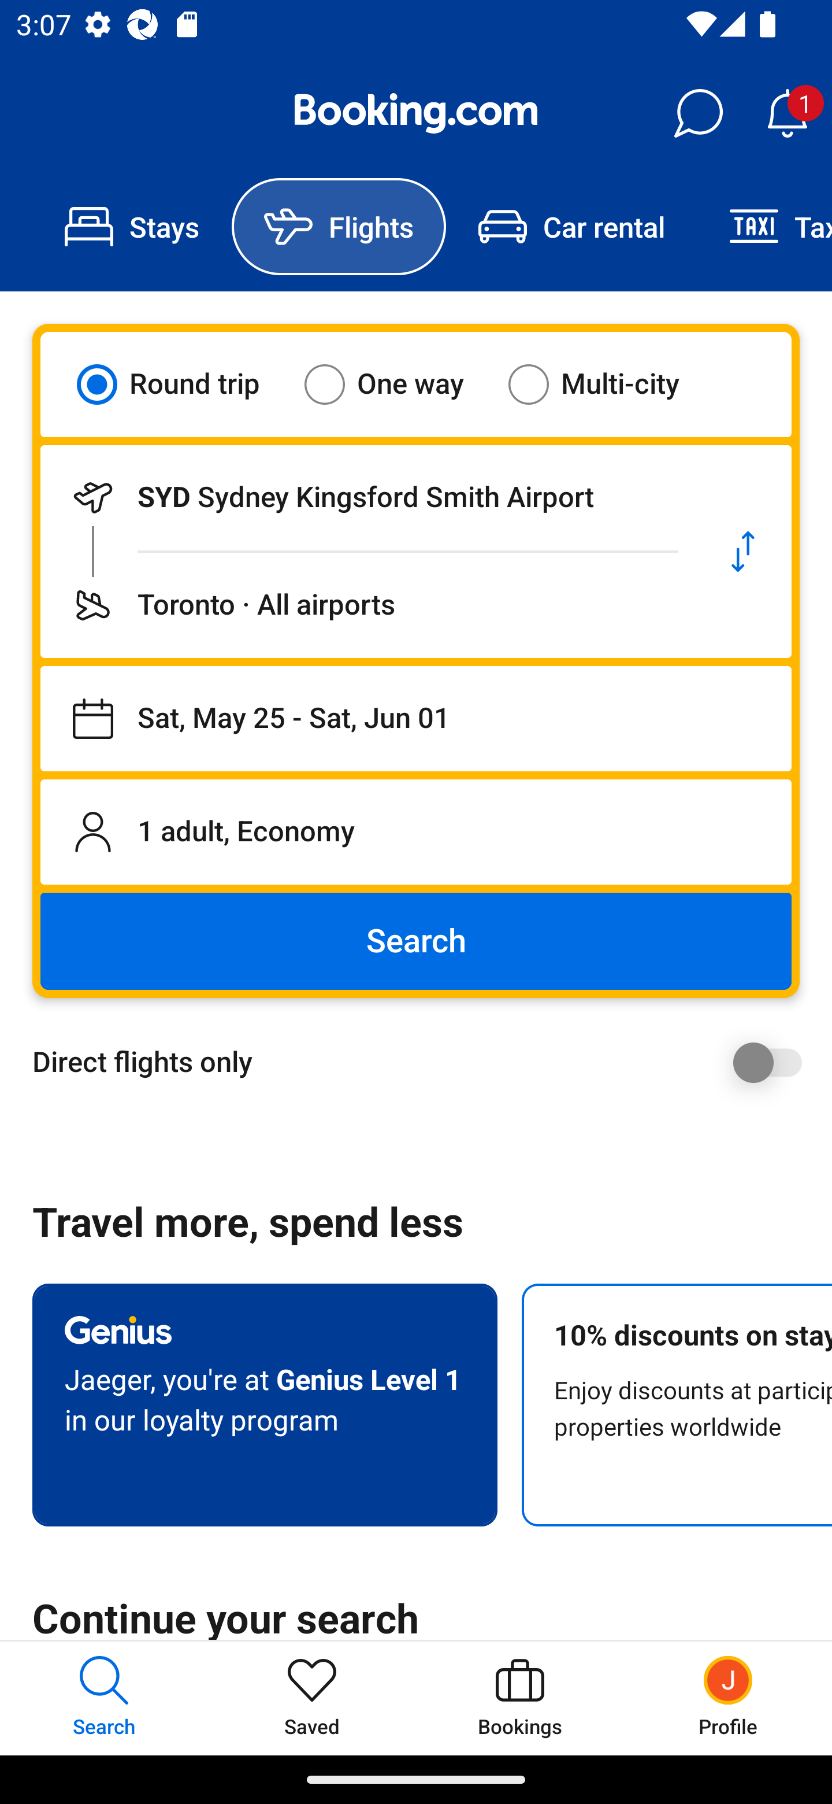 The image size is (832, 1804). What do you see at coordinates (787, 113) in the screenshot?
I see `Notifications` at bounding box center [787, 113].